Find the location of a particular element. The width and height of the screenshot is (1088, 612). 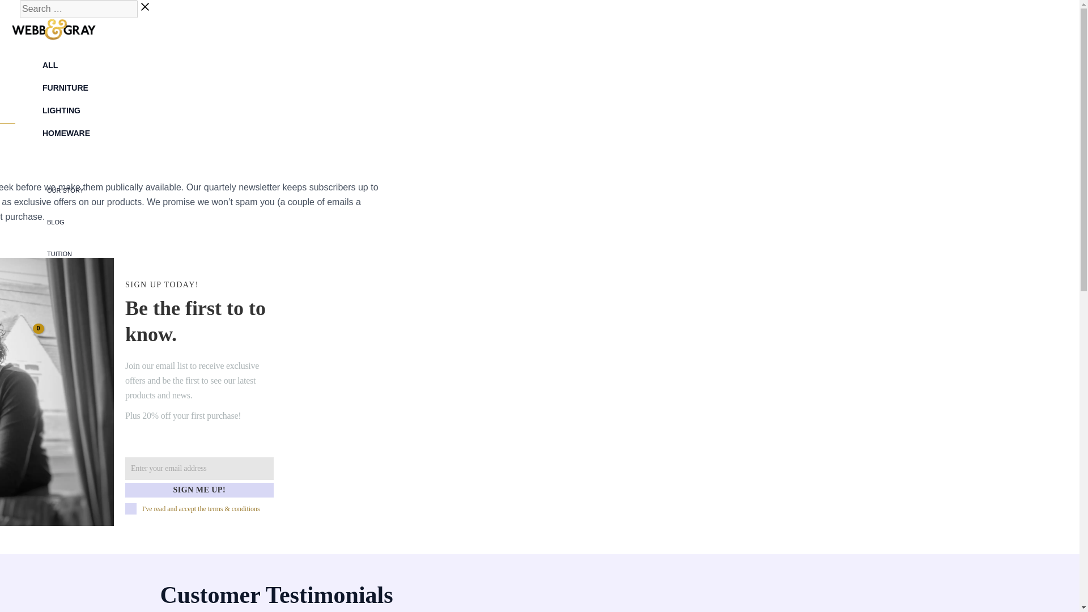

ALL is located at coordinates (66, 65).